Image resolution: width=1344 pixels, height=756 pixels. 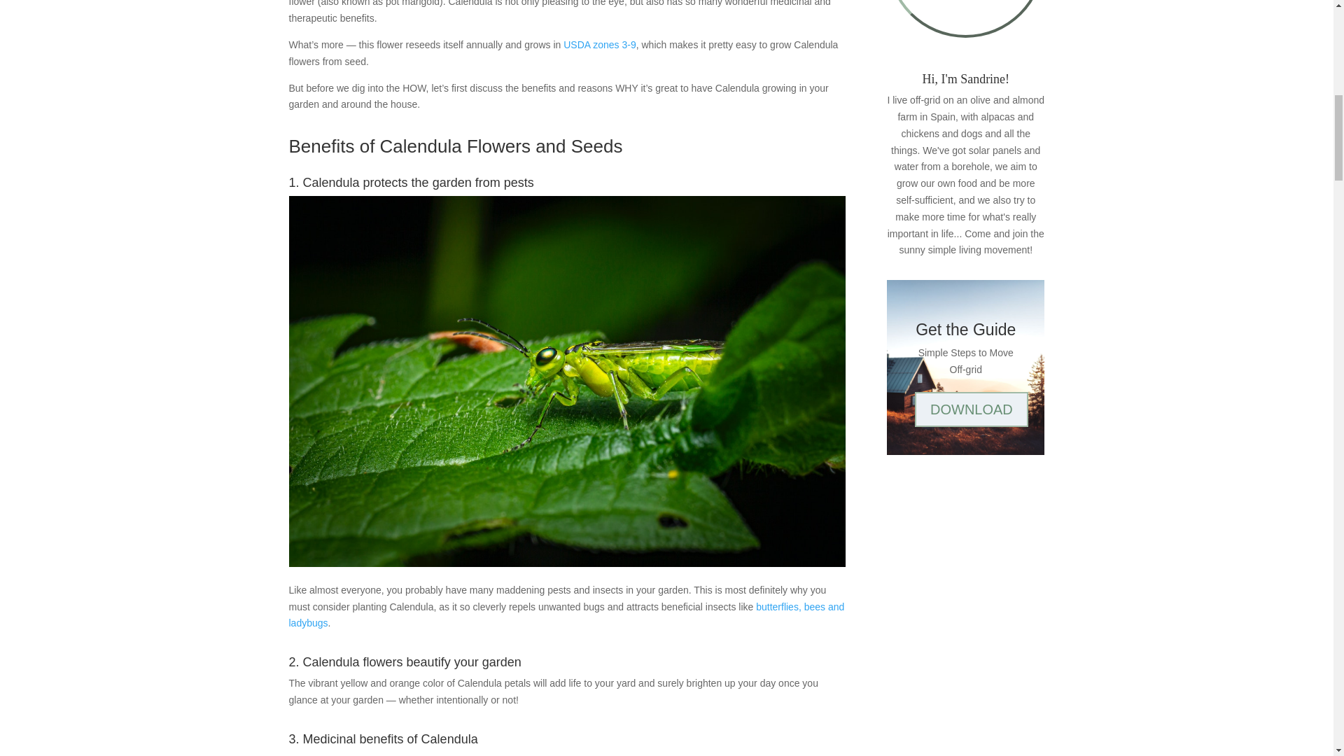 What do you see at coordinates (599, 45) in the screenshot?
I see `USDA zones 3-9` at bounding box center [599, 45].